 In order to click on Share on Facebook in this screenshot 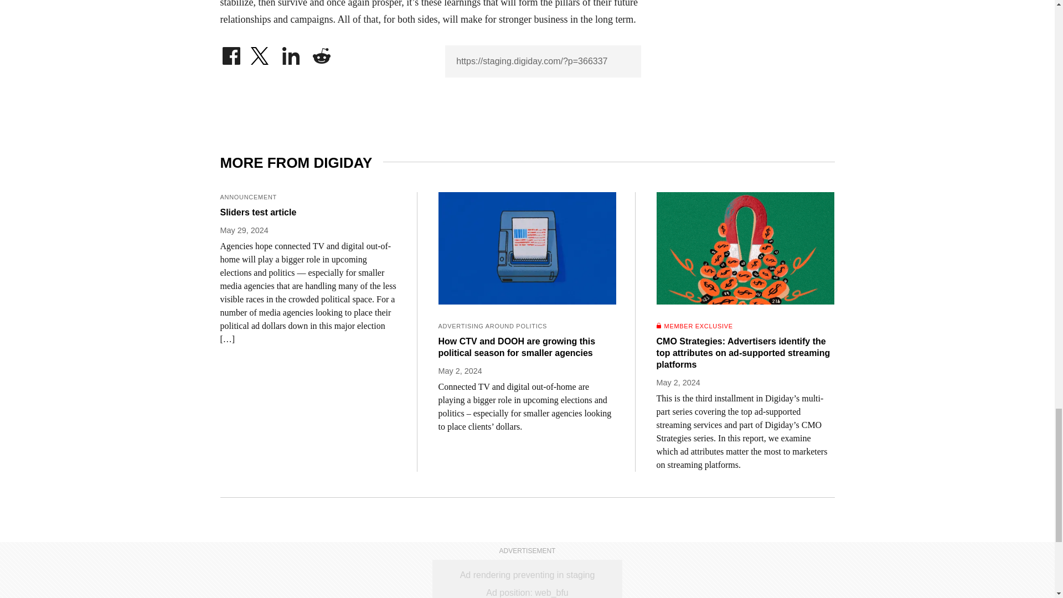, I will do `click(231, 53)`.